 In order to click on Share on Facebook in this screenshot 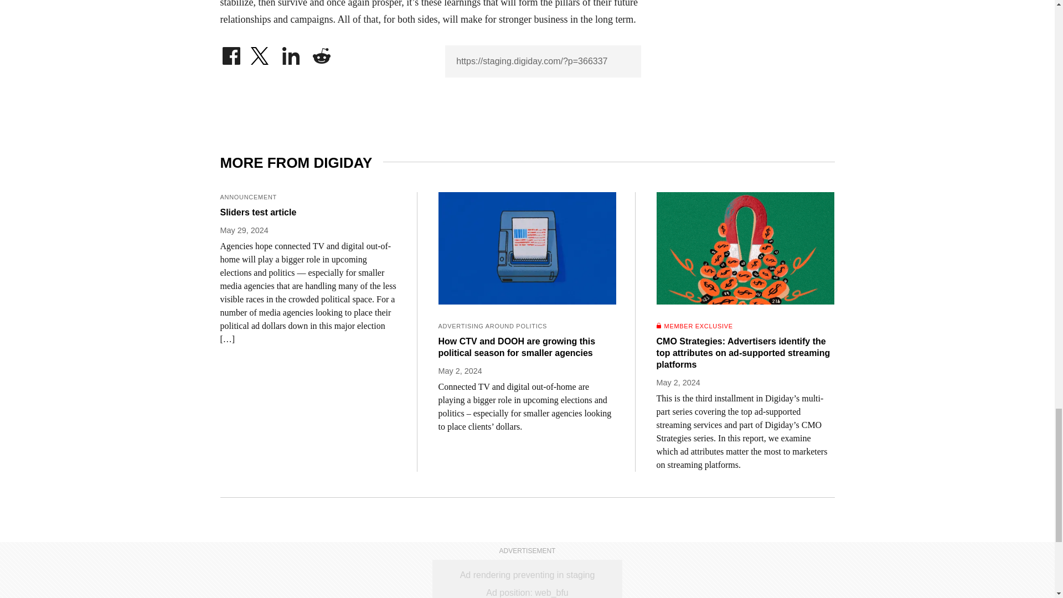, I will do `click(231, 53)`.